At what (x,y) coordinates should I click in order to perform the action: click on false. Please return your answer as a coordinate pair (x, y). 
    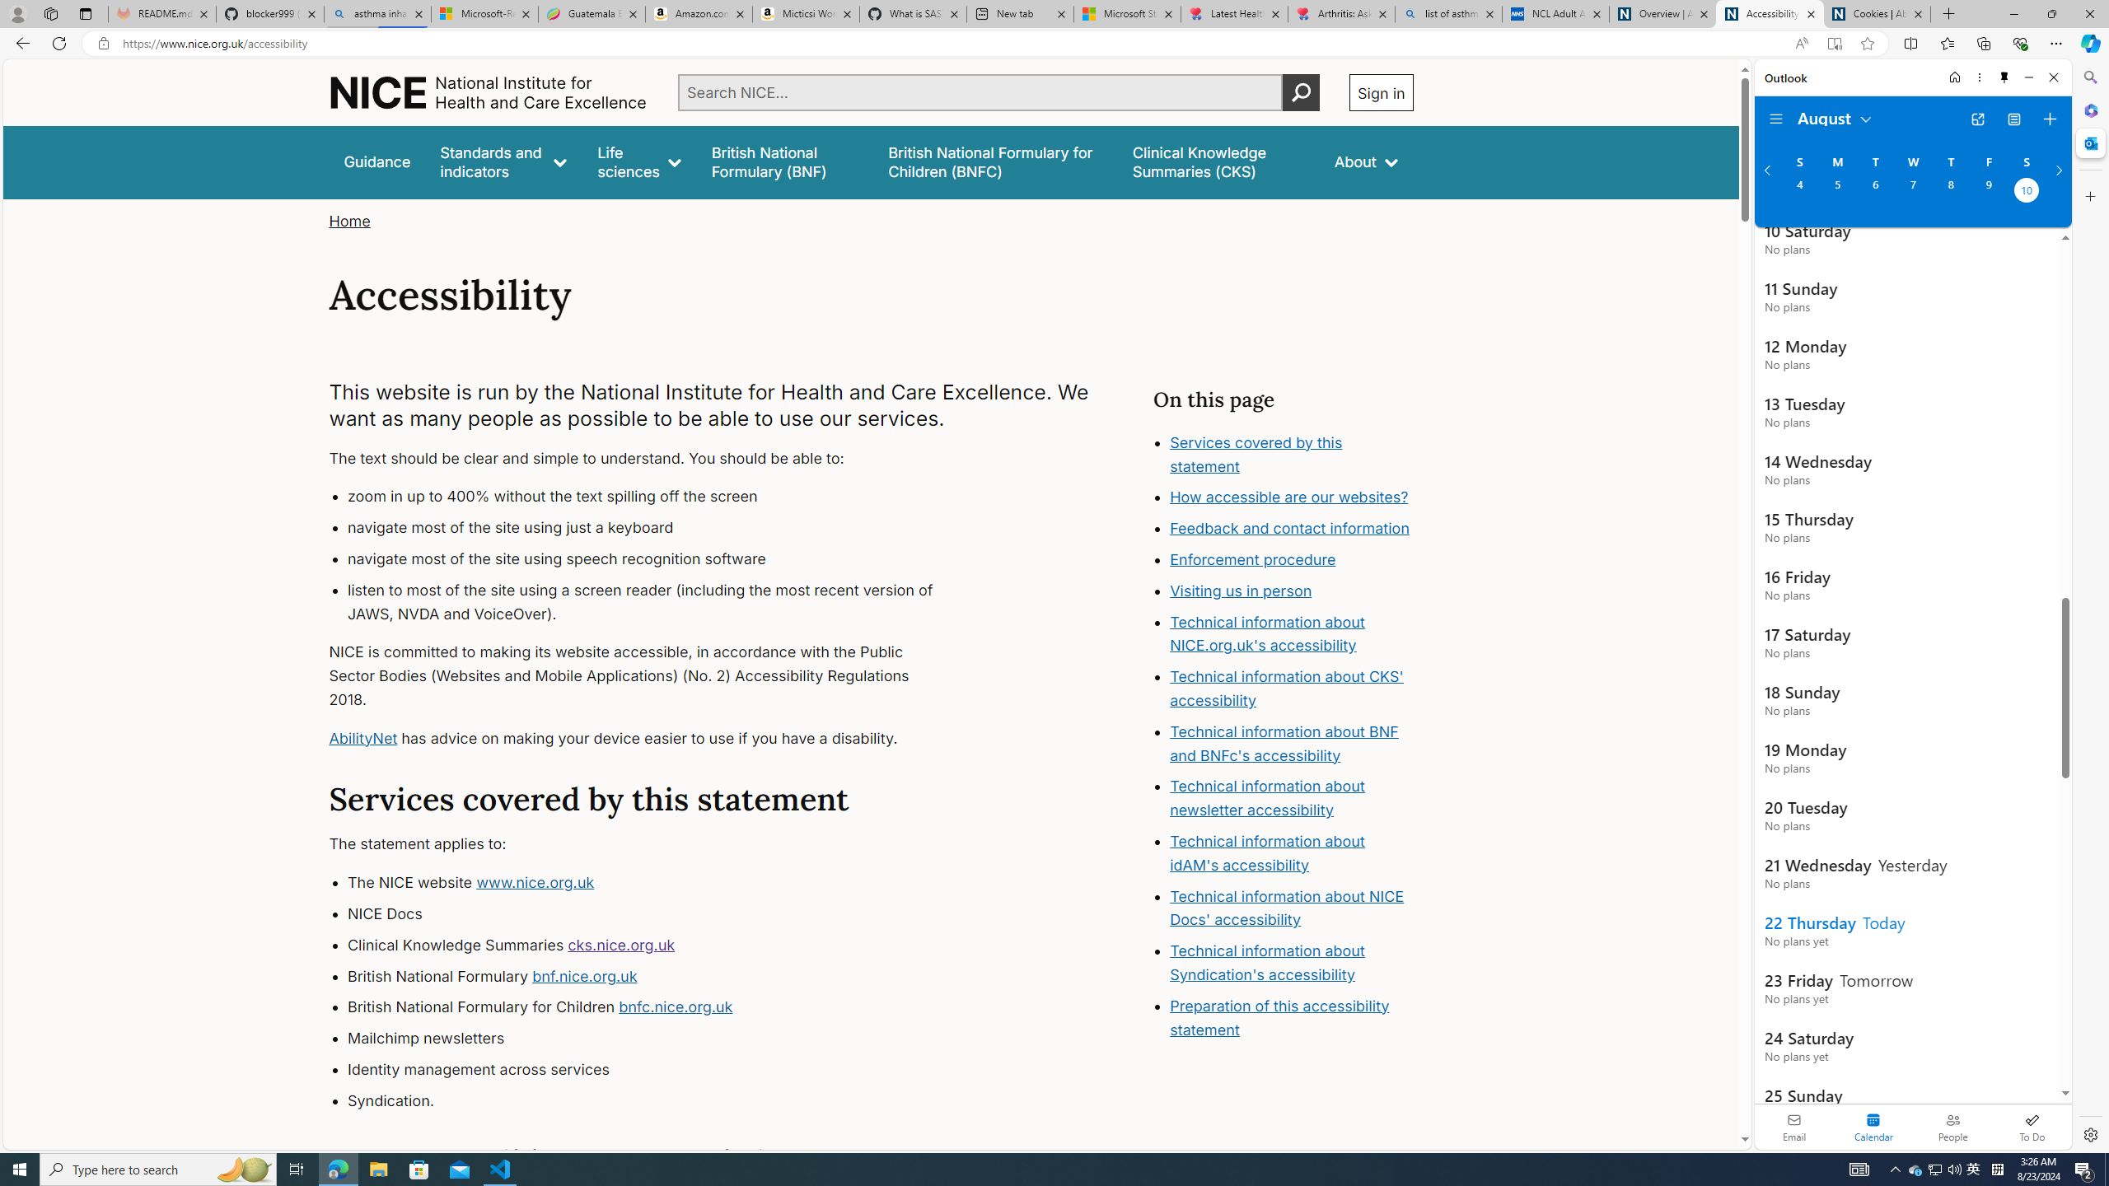
    Looking at the image, I should click on (1218, 161).